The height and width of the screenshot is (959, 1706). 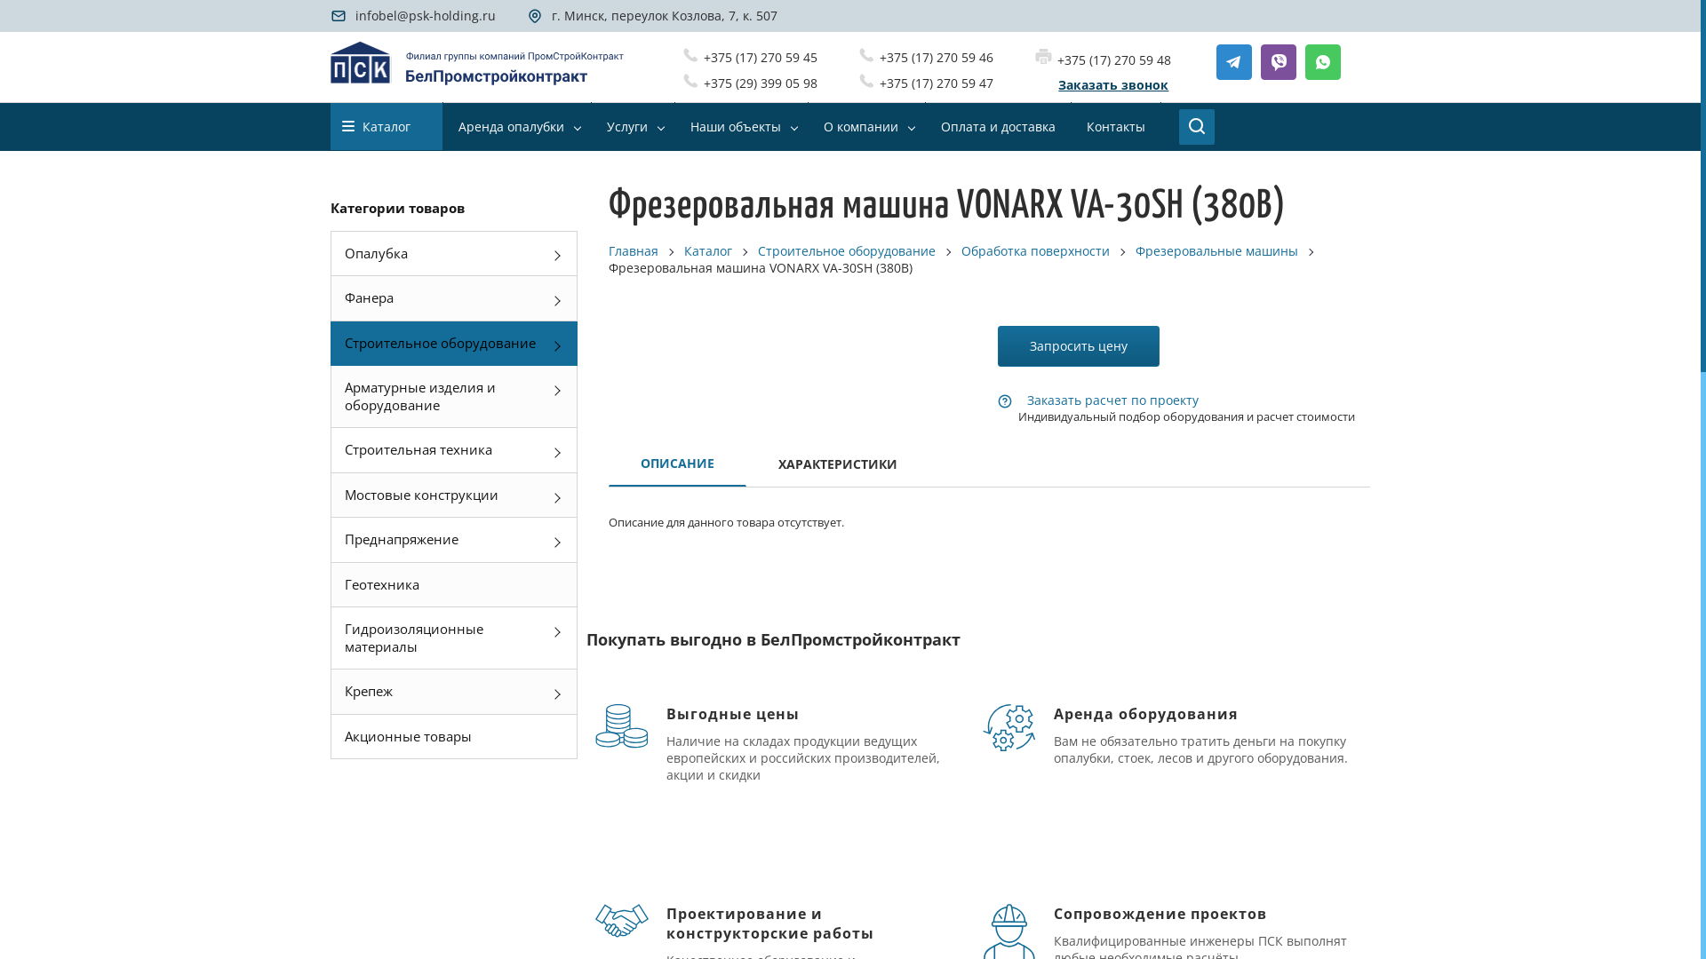 What do you see at coordinates (926, 83) in the screenshot?
I see `+375 (17) 270 59 47` at bounding box center [926, 83].